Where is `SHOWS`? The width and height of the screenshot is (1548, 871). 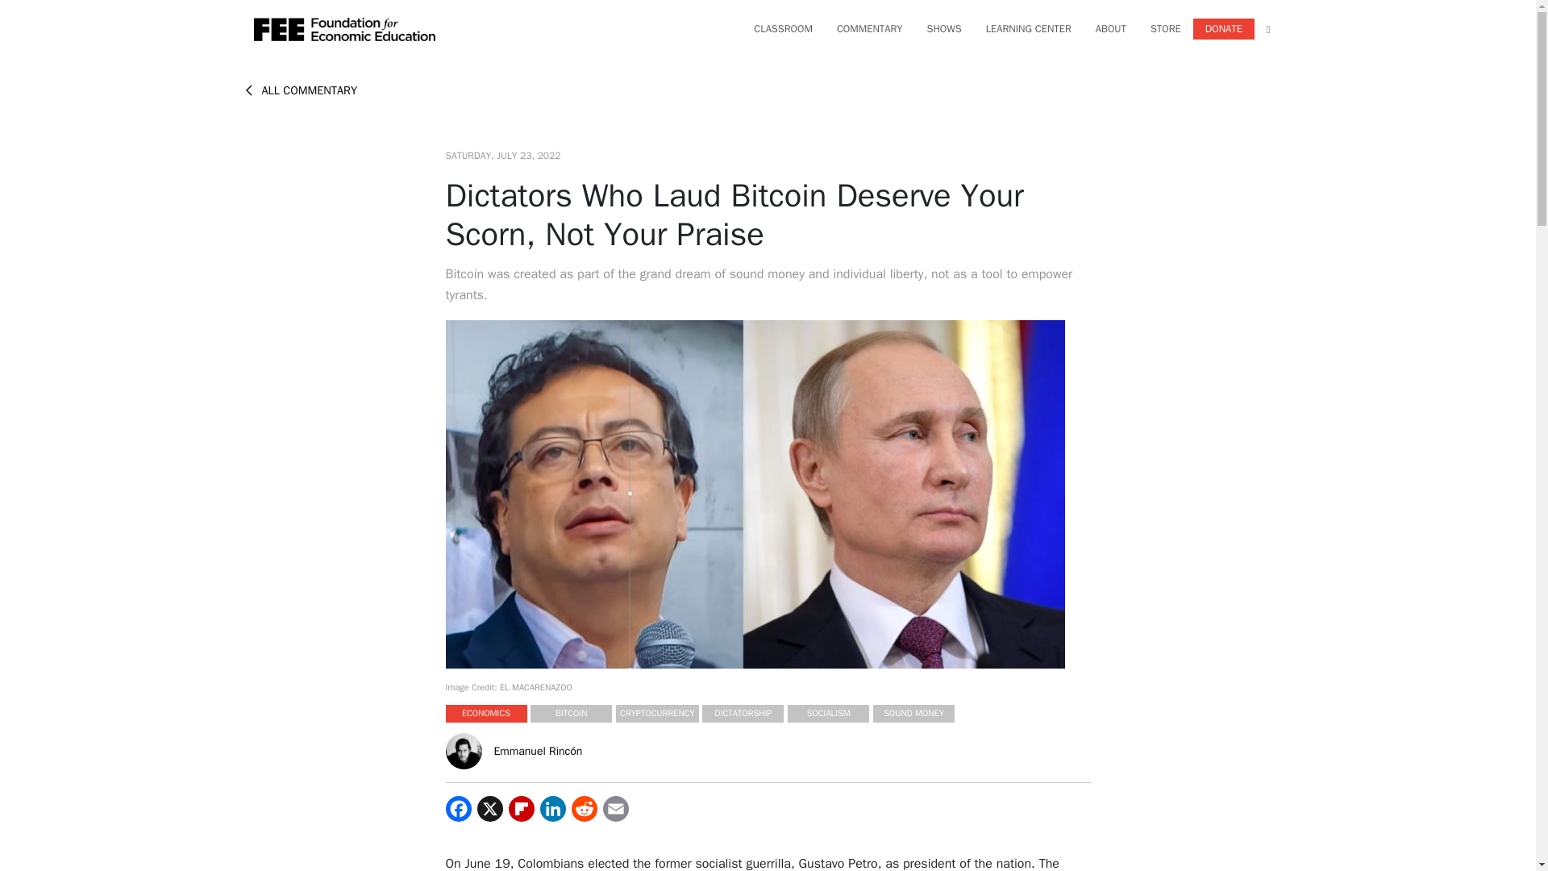 SHOWS is located at coordinates (945, 28).